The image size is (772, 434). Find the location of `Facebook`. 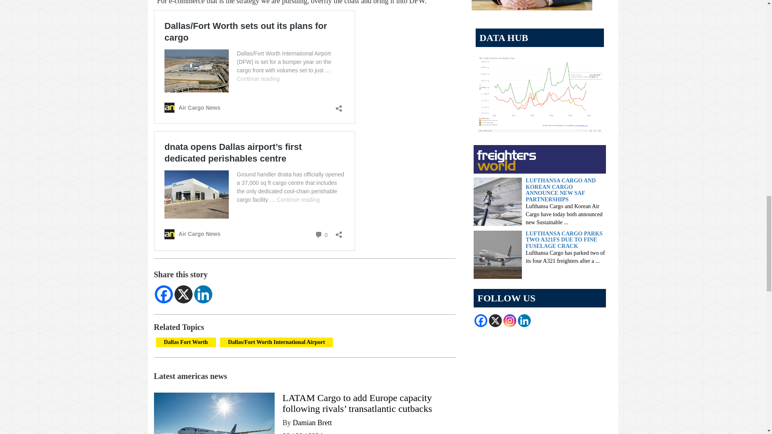

Facebook is located at coordinates (163, 294).